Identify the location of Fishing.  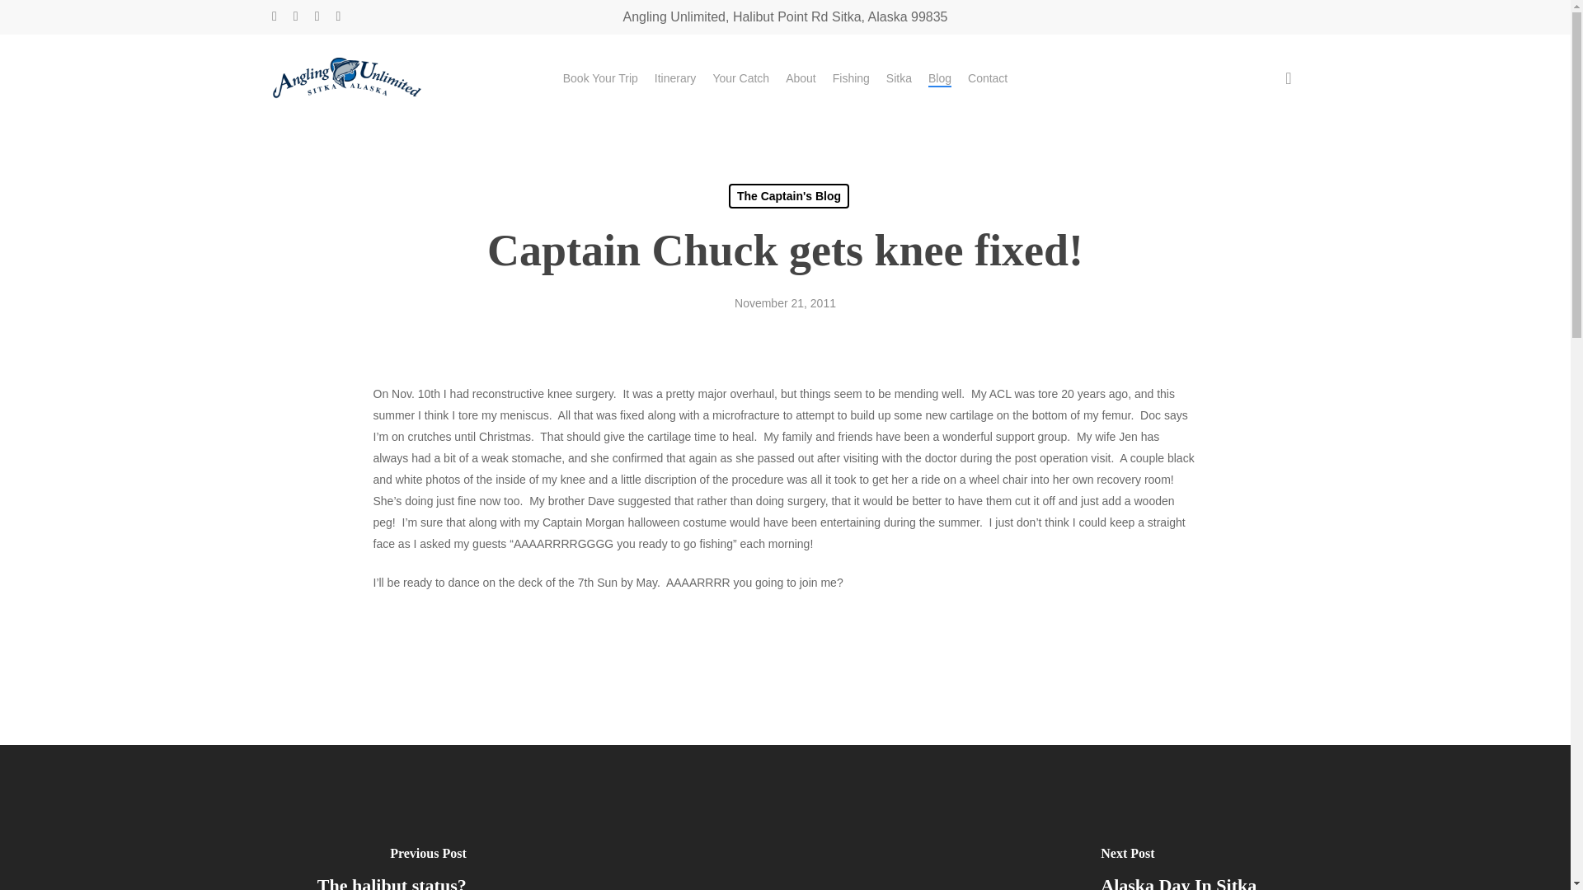
(851, 77).